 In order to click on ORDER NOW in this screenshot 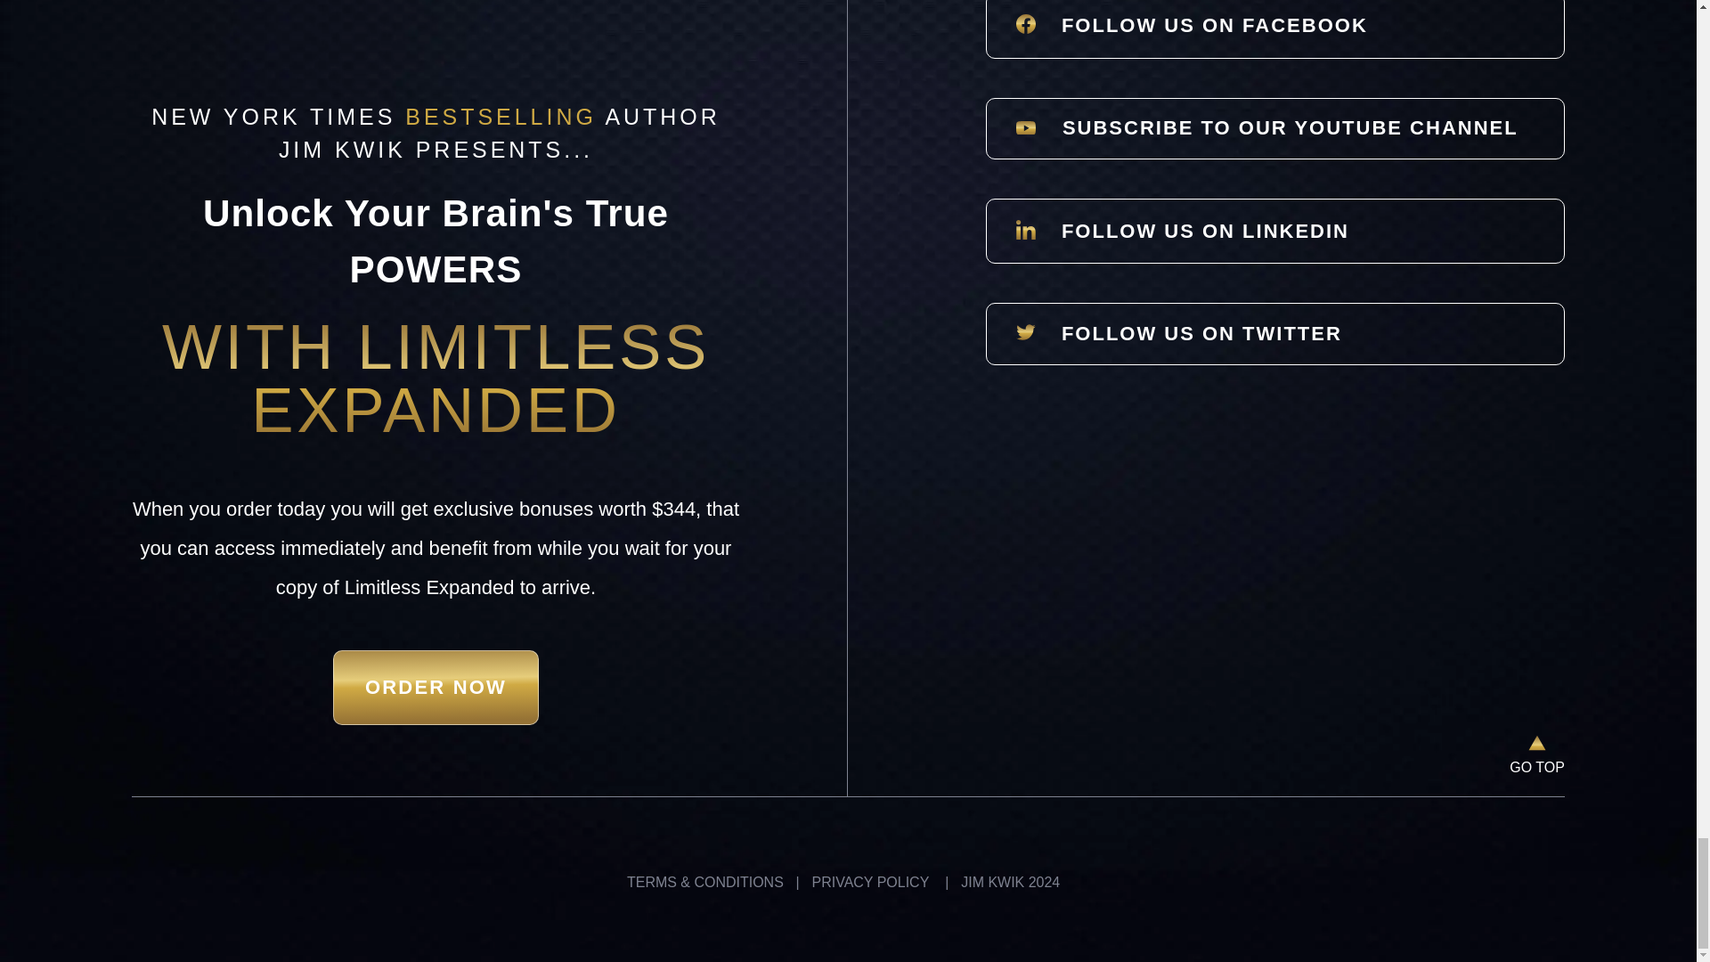, I will do `click(436, 688)`.